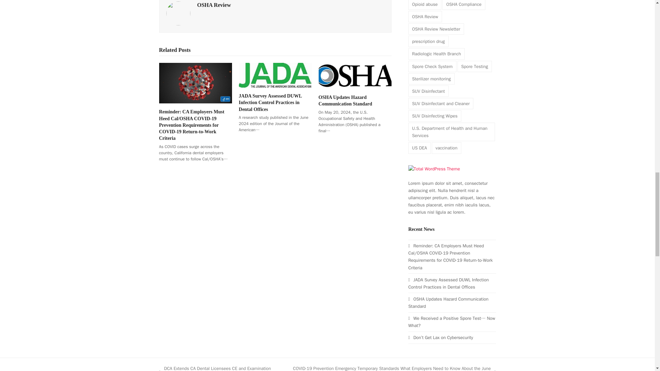 This screenshot has width=660, height=371. Describe the element at coordinates (214, 5) in the screenshot. I see `Visit Author Page` at that location.